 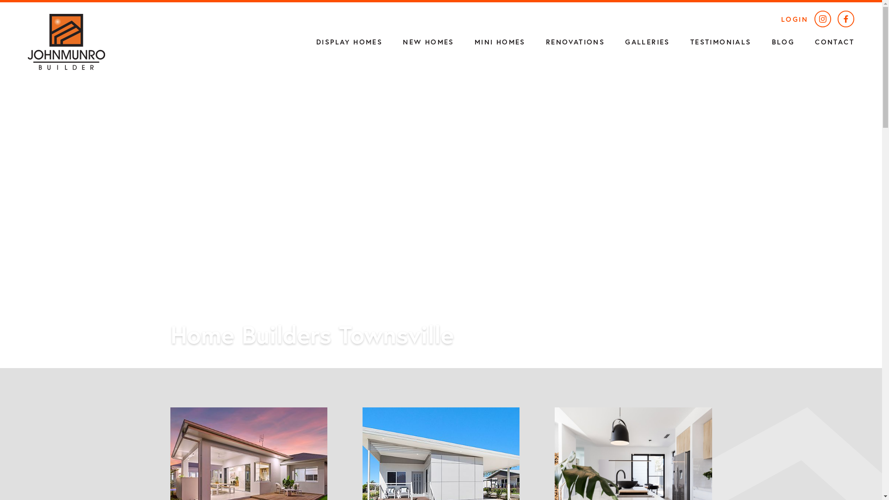 I want to click on CONTACT, so click(x=834, y=42).